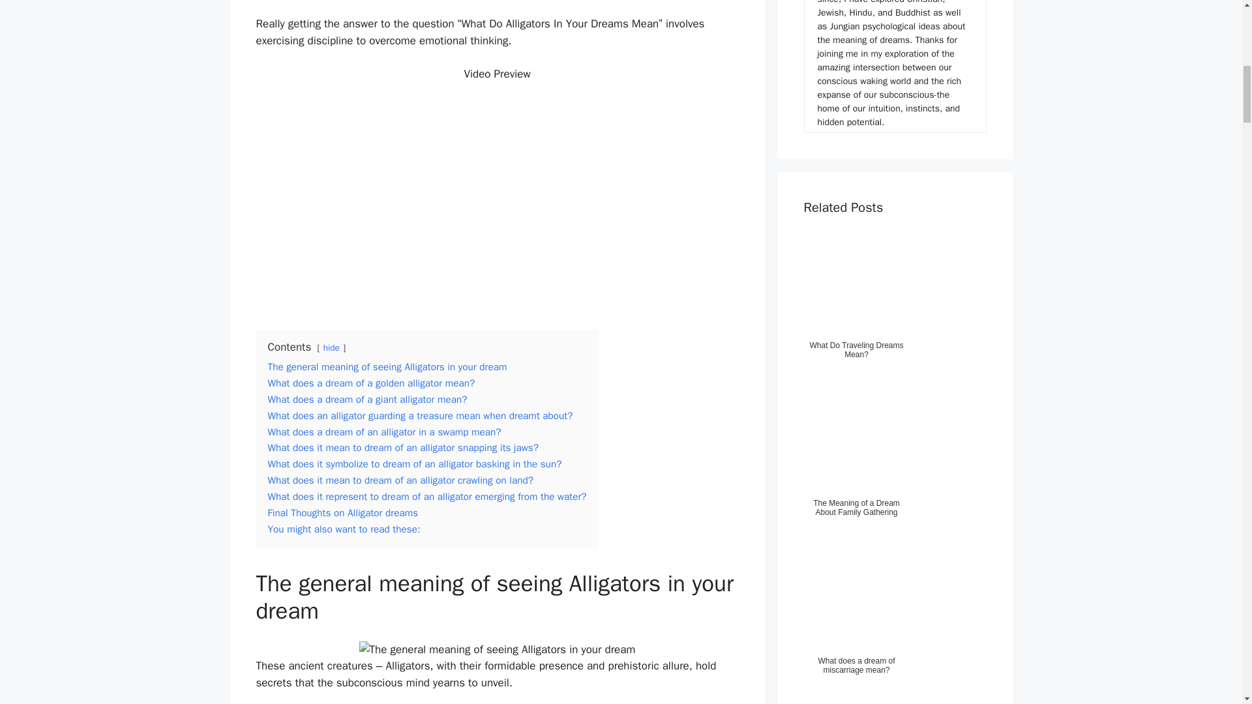 Image resolution: width=1252 pixels, height=704 pixels. Describe the element at coordinates (343, 512) in the screenshot. I see `Final Thoughts on Alligator dreams` at that location.